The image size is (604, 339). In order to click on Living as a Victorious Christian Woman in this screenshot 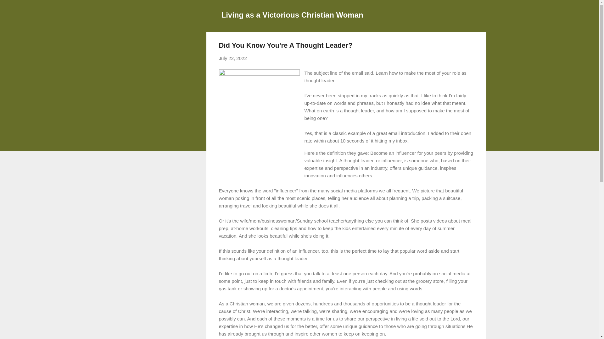, I will do `click(293, 14)`.